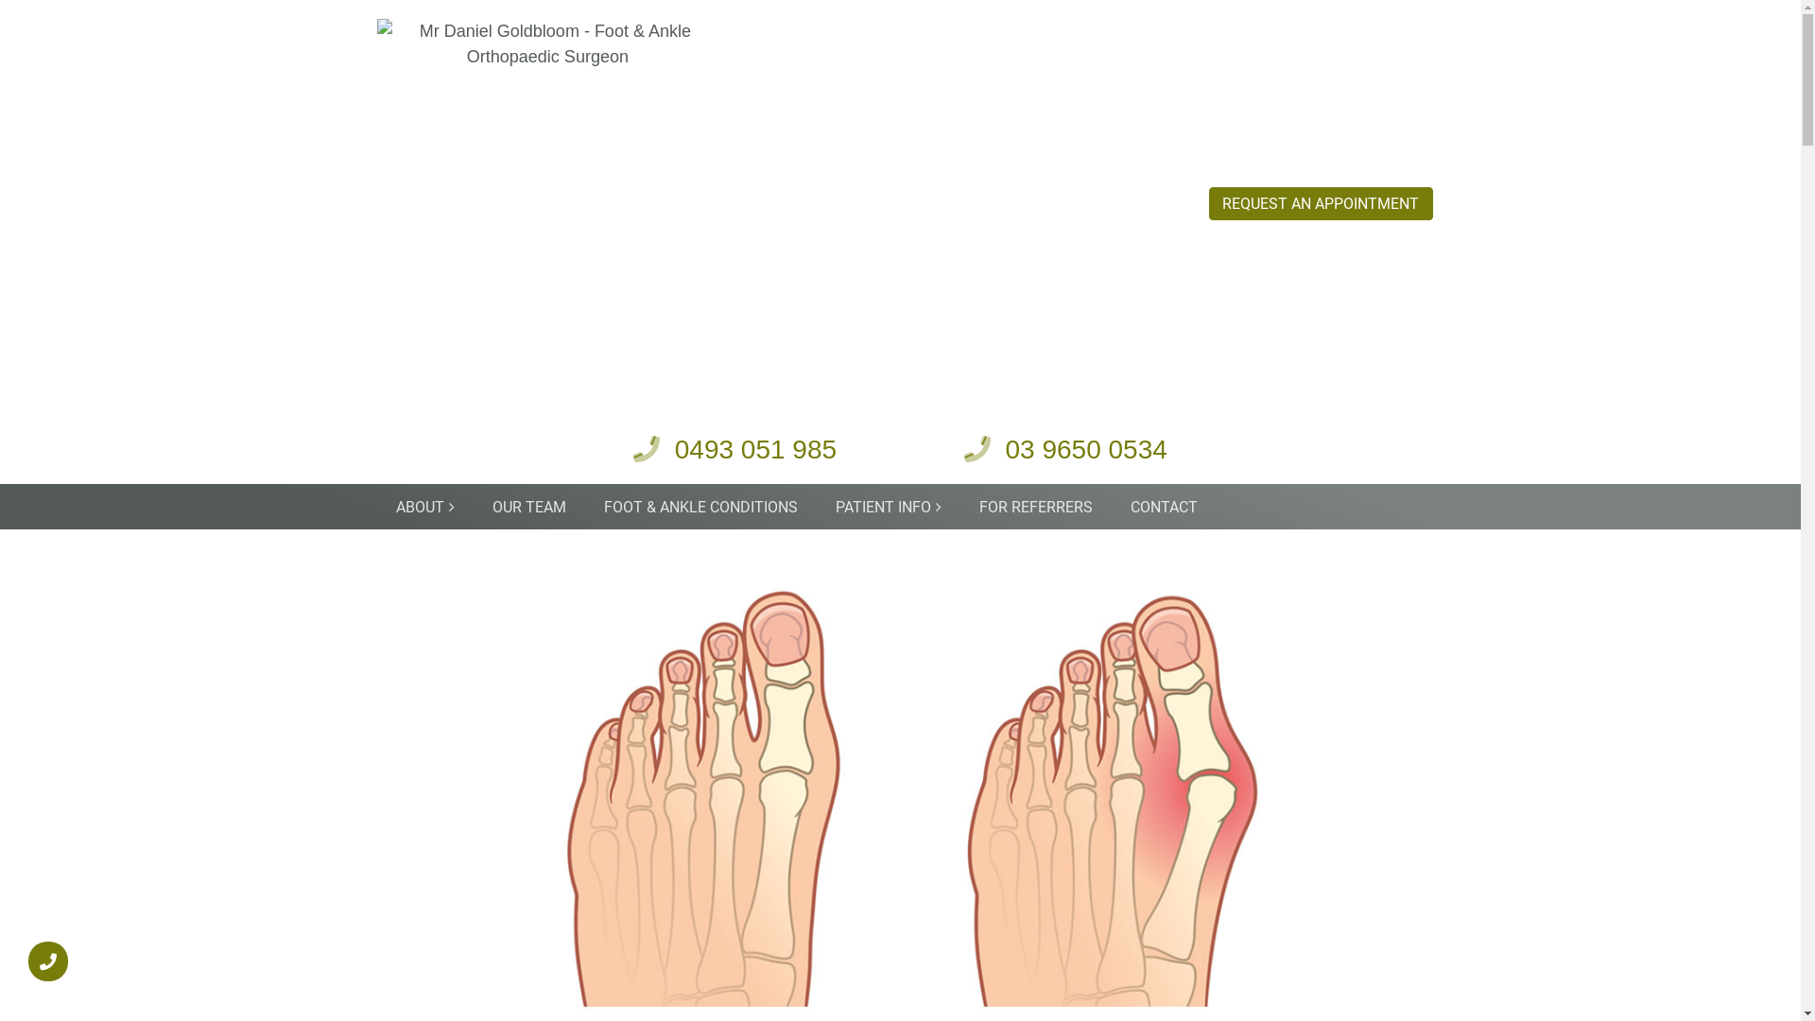 Image resolution: width=1815 pixels, height=1021 pixels. What do you see at coordinates (1036, 508) in the screenshot?
I see `FOR REFERRERS` at bounding box center [1036, 508].